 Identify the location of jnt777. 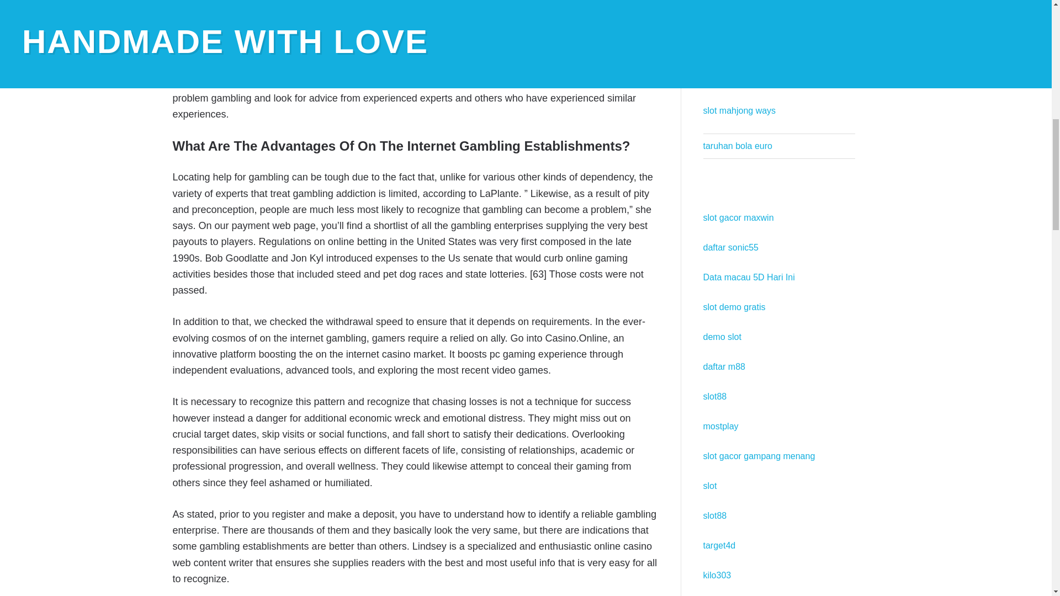
(715, 21).